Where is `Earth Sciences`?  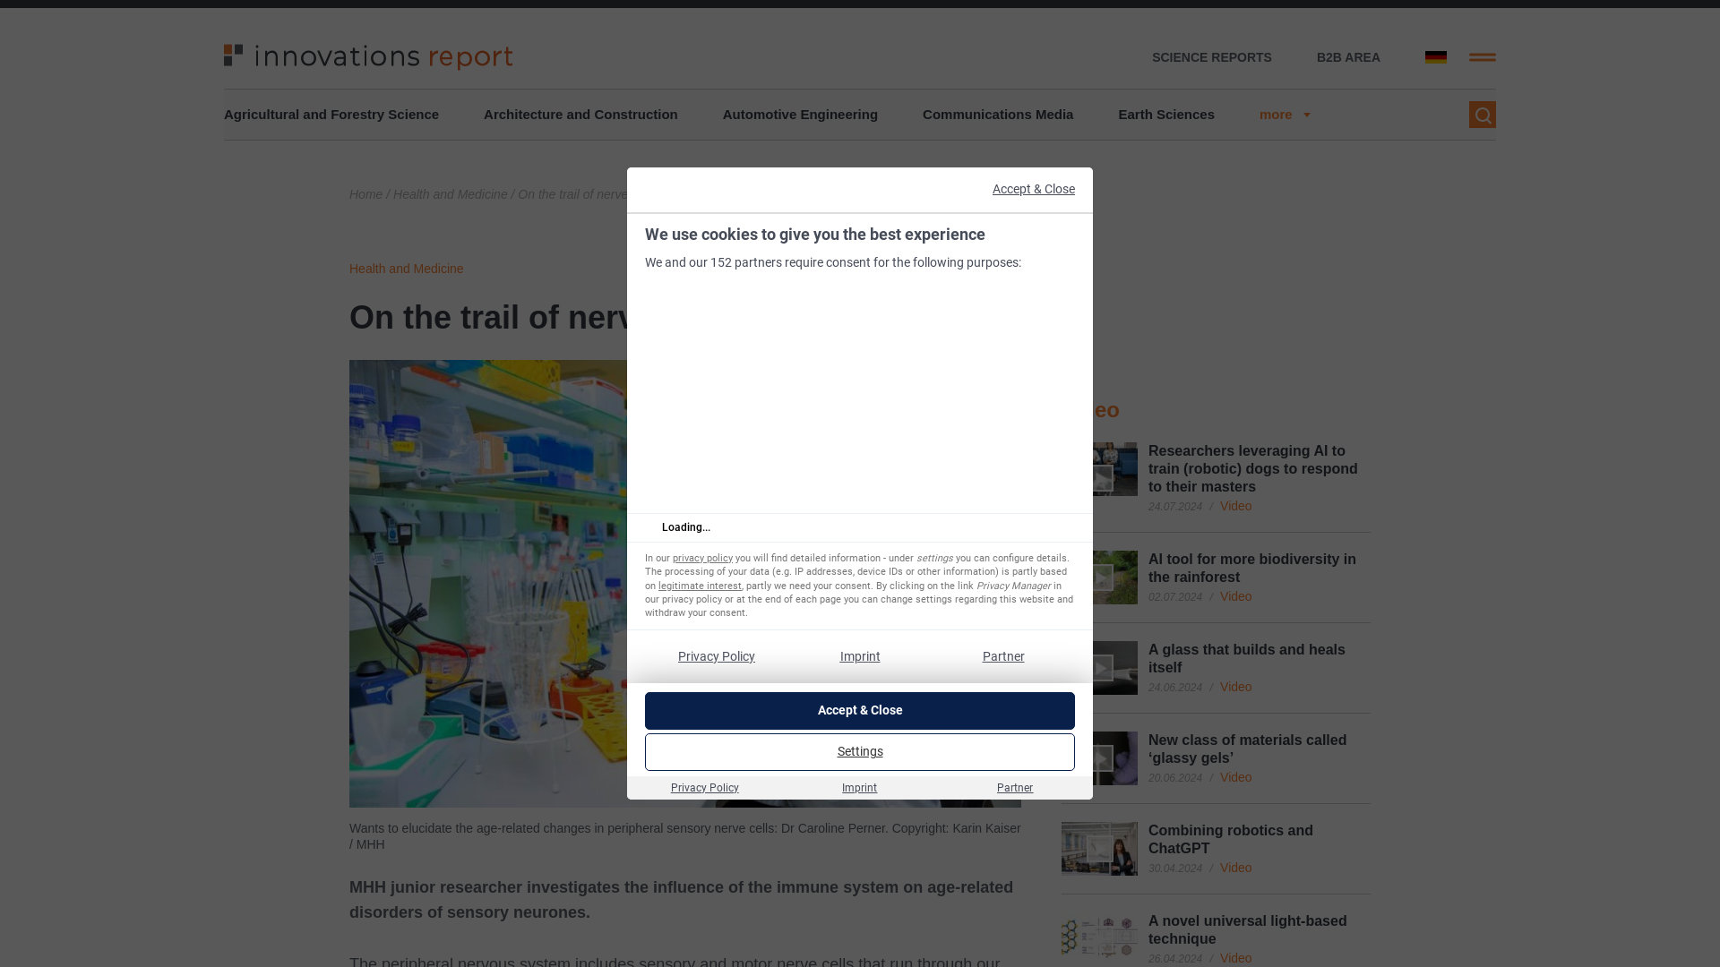 Earth Sciences is located at coordinates (1166, 115).